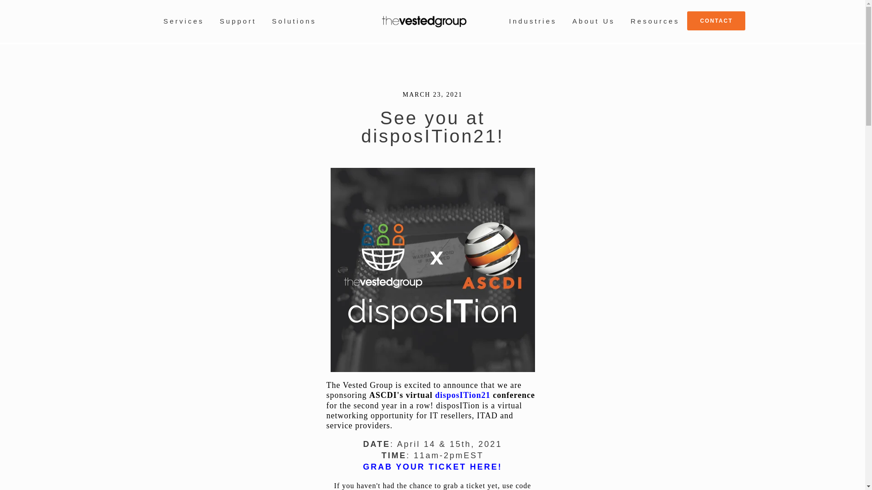 This screenshot has width=872, height=490. I want to click on Services, so click(183, 22).